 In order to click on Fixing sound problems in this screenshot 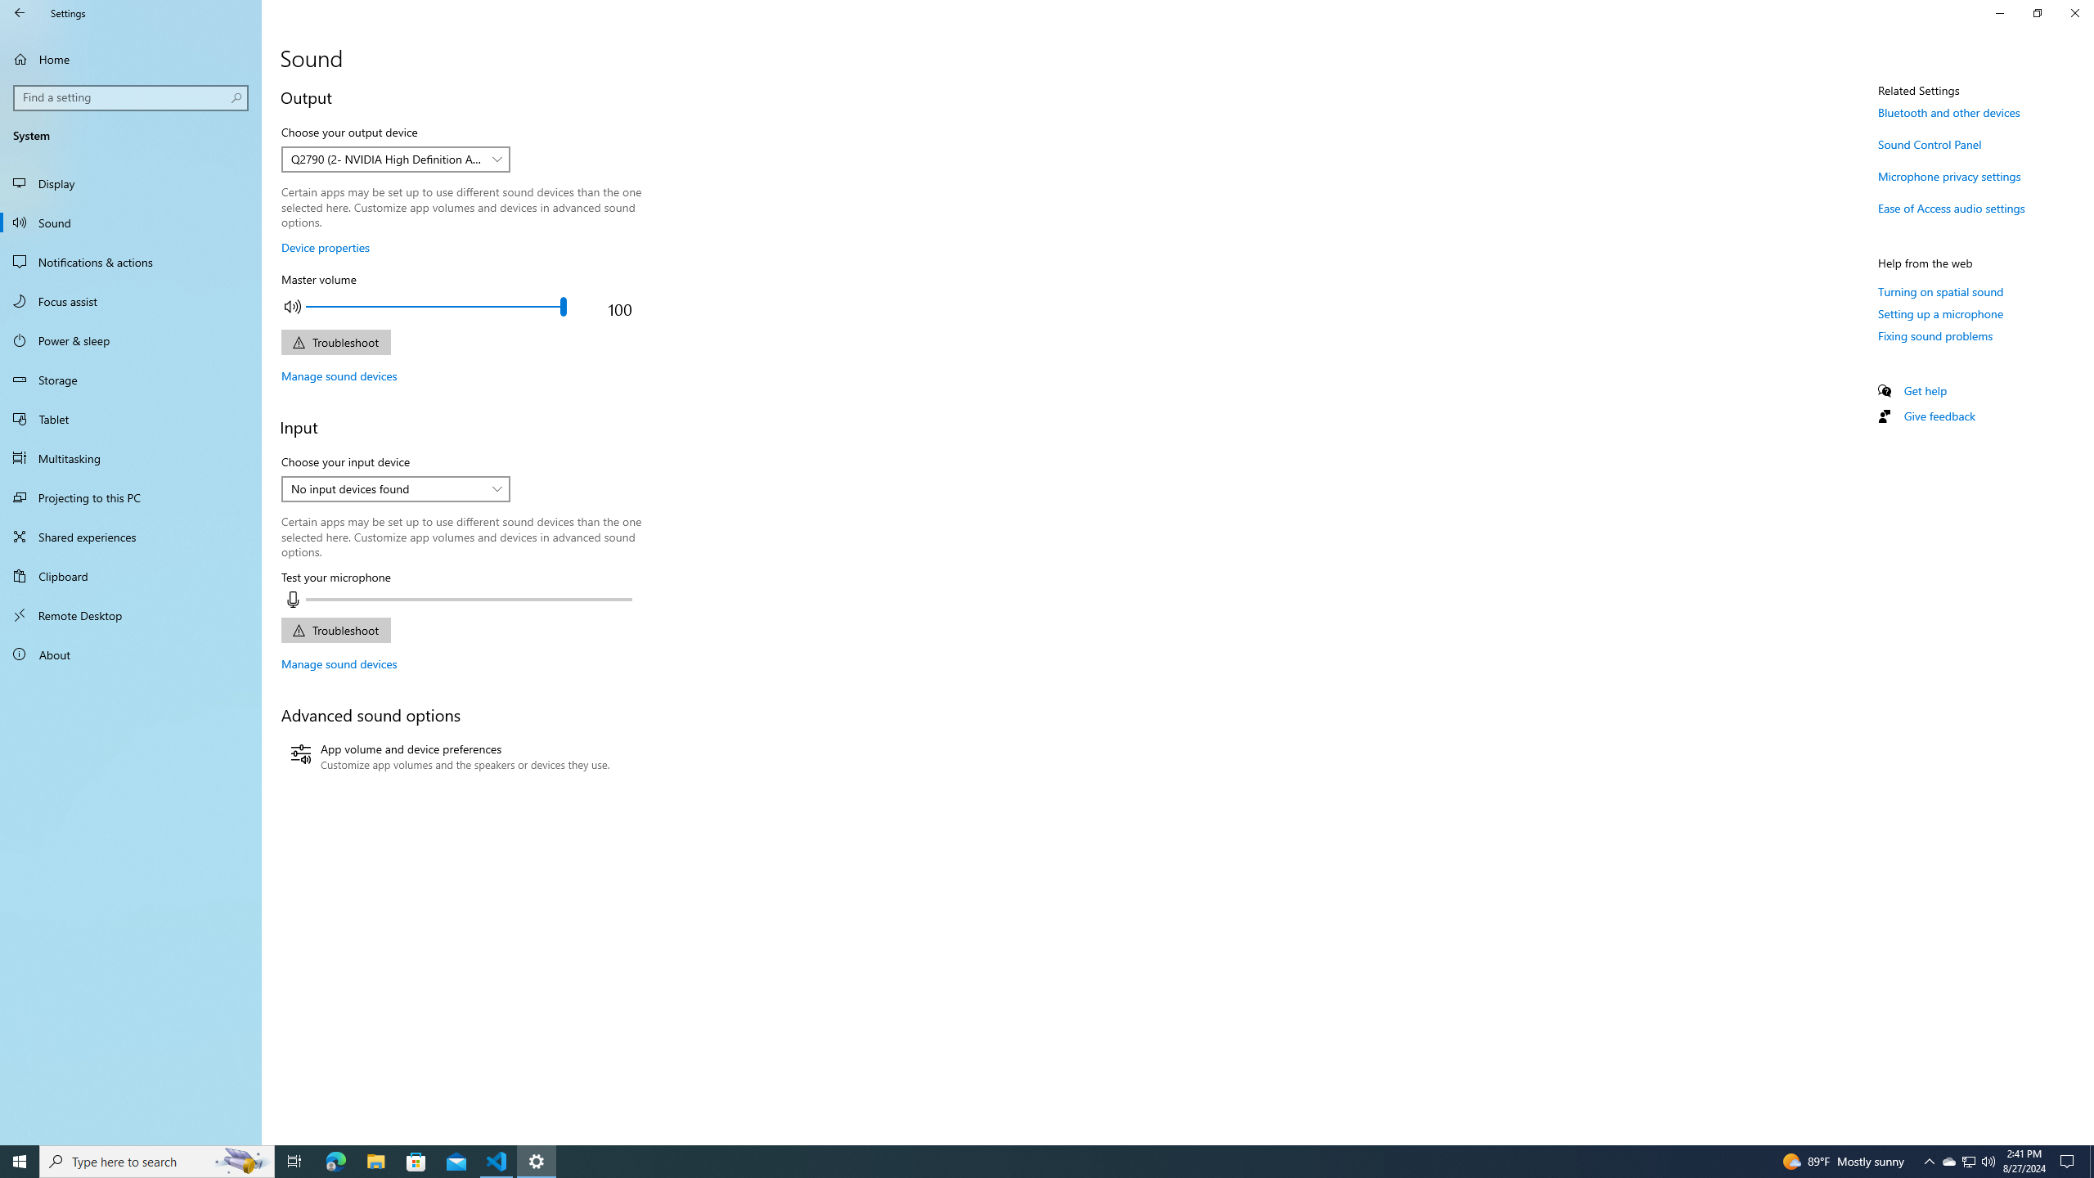, I will do `click(1935, 335)`.